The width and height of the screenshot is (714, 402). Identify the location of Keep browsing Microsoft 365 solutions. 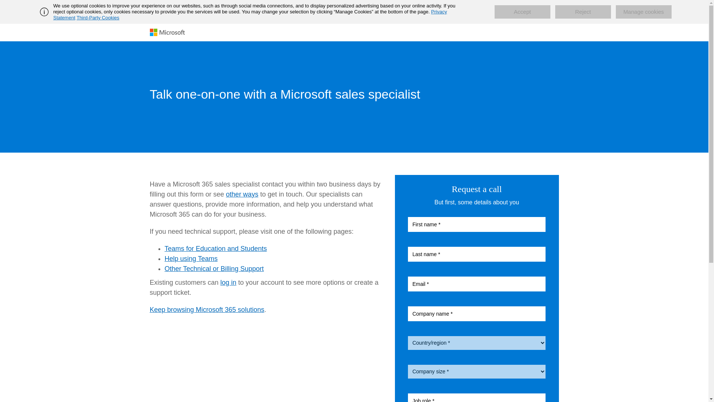
(207, 310).